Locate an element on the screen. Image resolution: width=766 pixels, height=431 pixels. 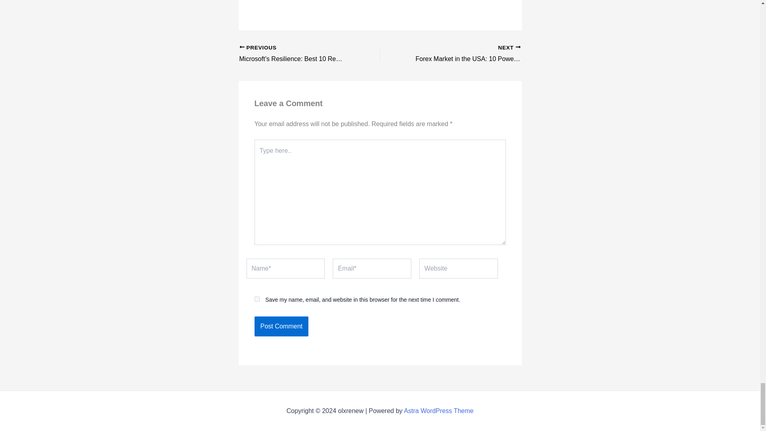
Post Comment is located at coordinates (281, 326).